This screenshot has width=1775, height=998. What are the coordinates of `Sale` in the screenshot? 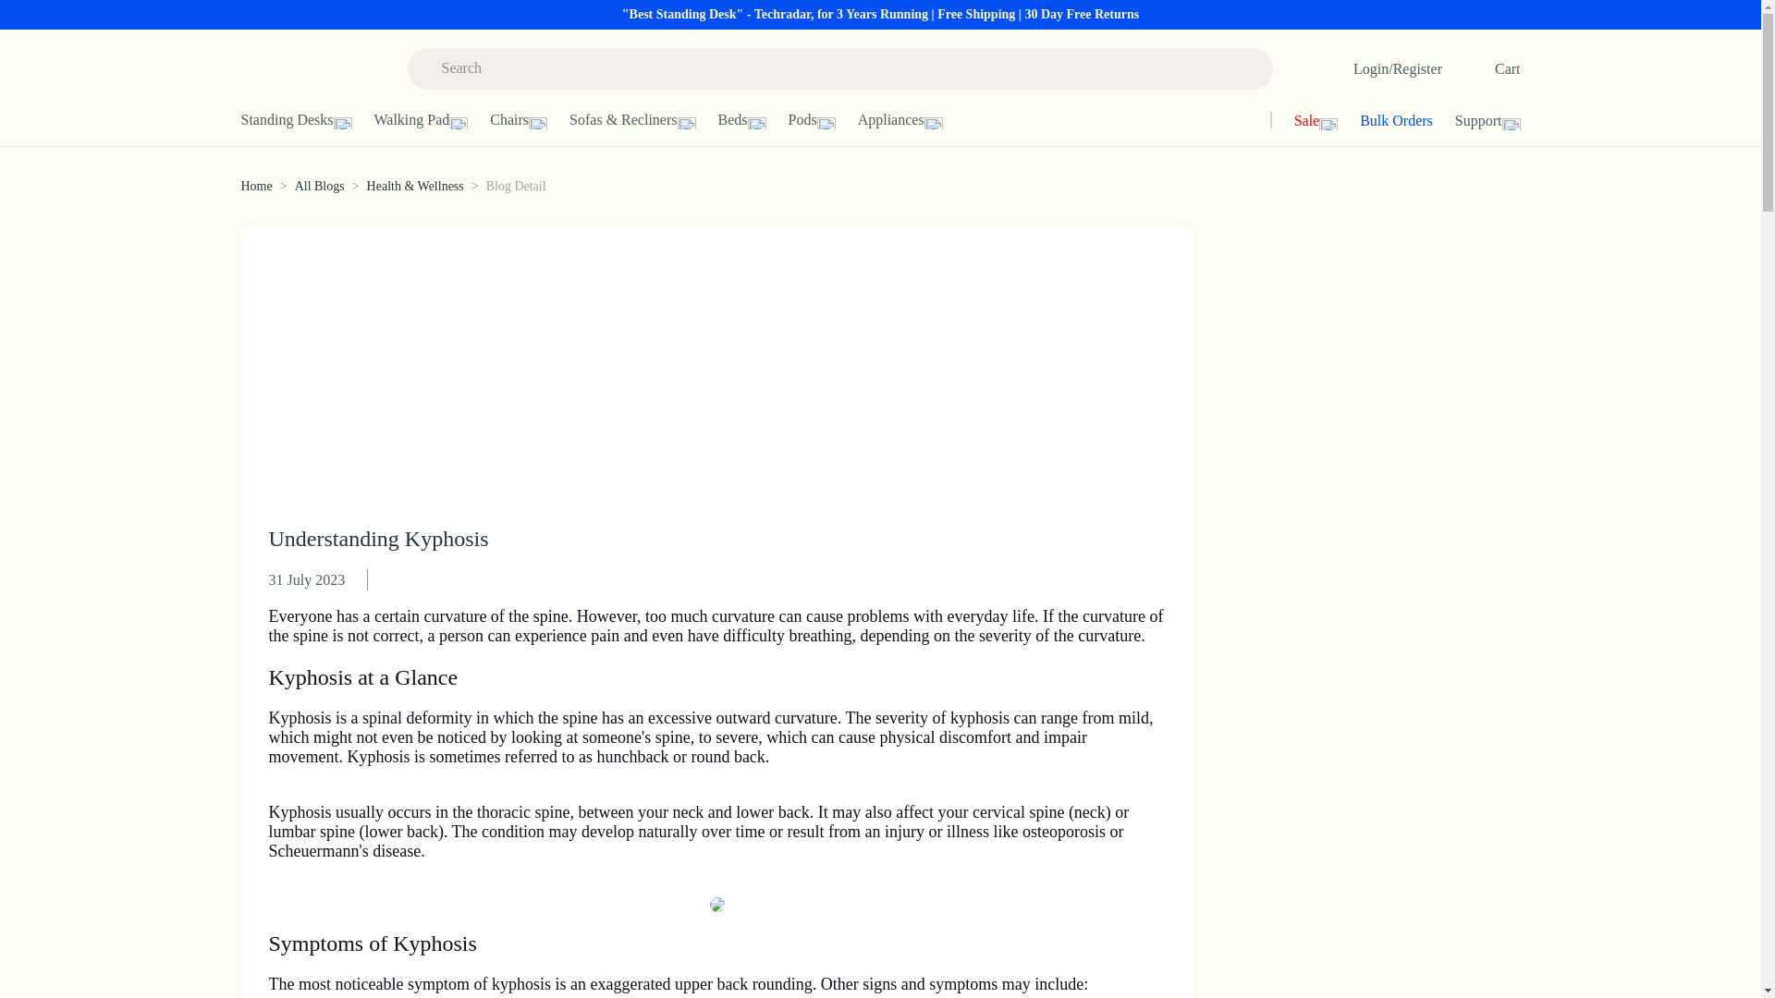 It's located at (1305, 120).